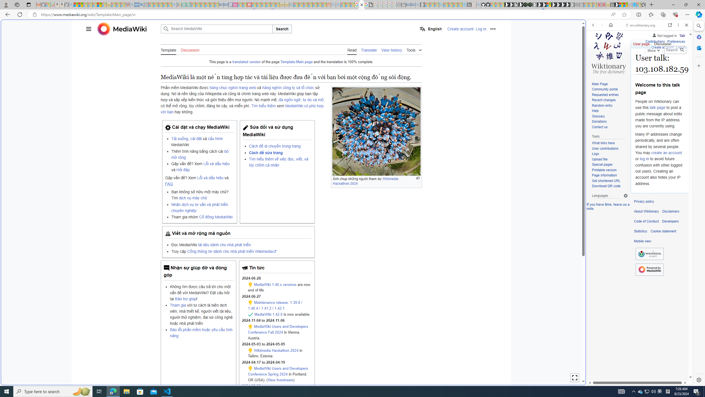 The height and width of the screenshot is (397, 705). I want to click on Main Page, so click(610, 84).